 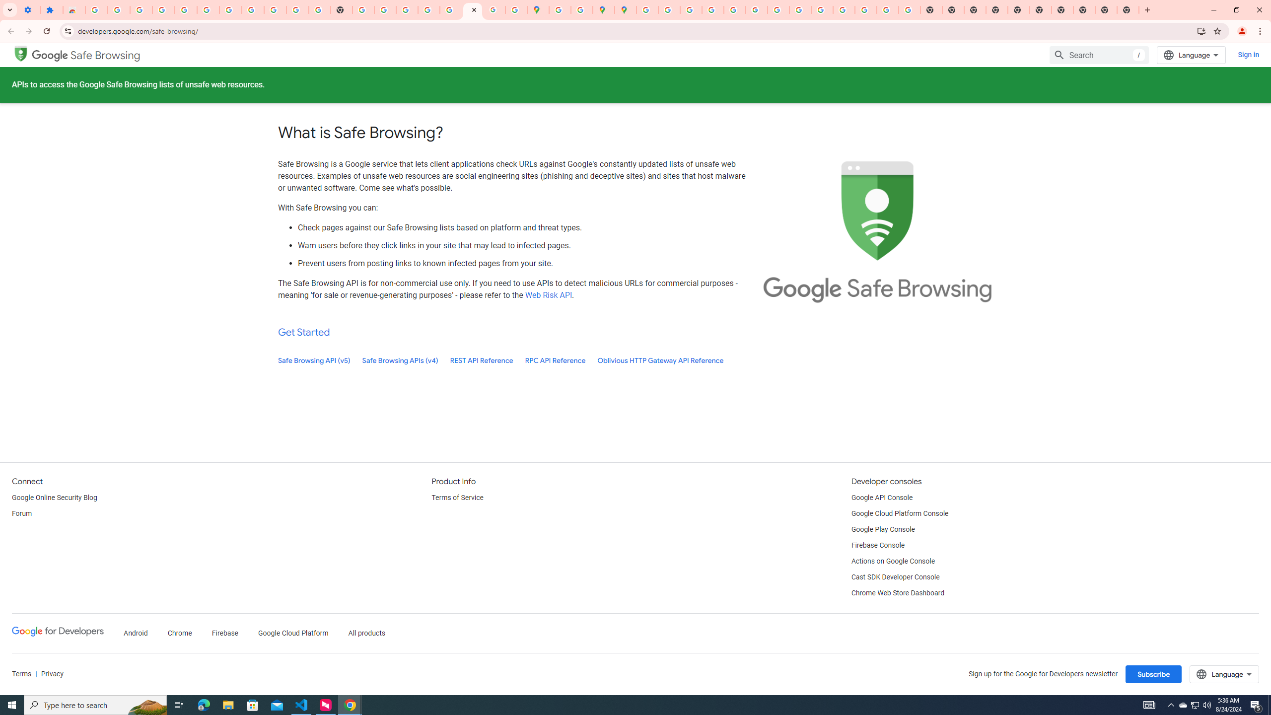 What do you see at coordinates (363, 10) in the screenshot?
I see `https://scholar.google.com/` at bounding box center [363, 10].